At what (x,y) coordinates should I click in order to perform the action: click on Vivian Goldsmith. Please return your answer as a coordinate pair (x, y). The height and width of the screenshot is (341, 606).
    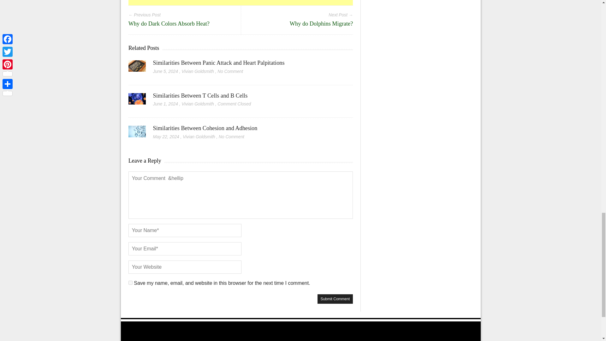
    Looking at the image, I should click on (198, 71).